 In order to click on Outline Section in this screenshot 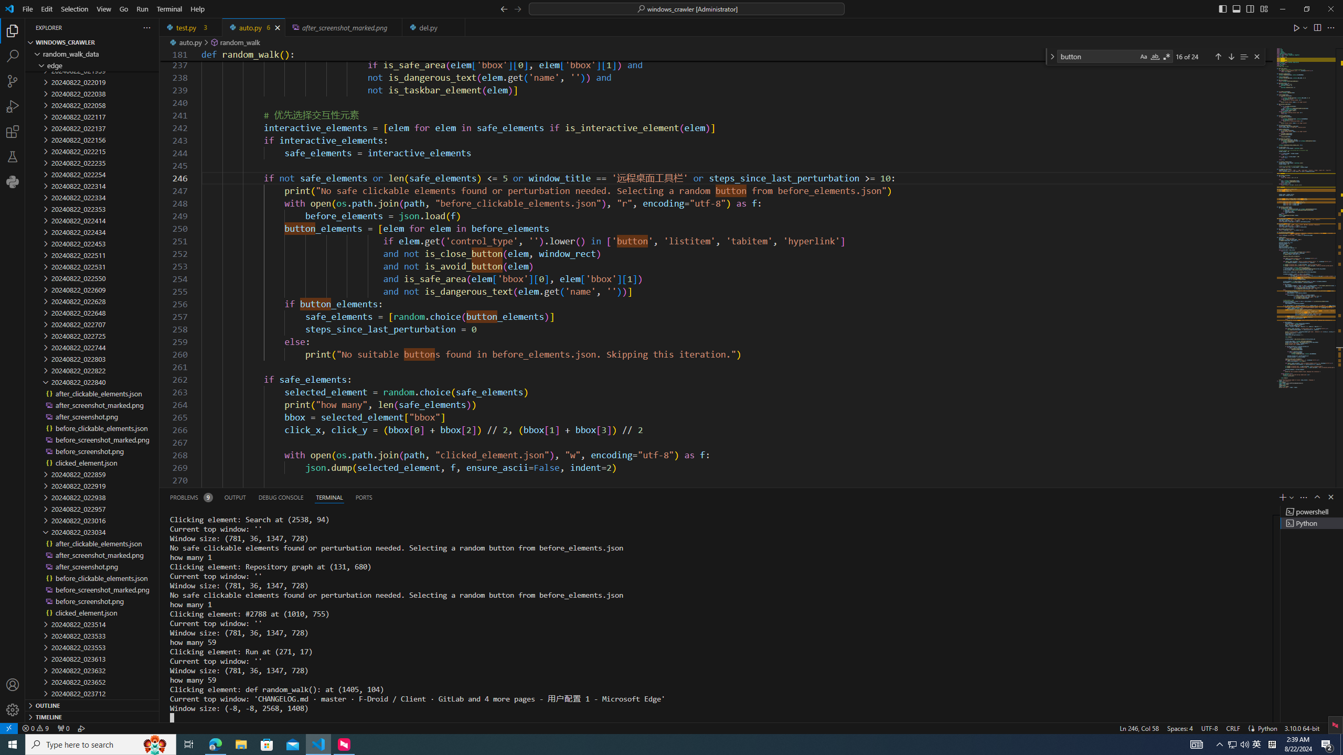, I will do `click(92, 705)`.